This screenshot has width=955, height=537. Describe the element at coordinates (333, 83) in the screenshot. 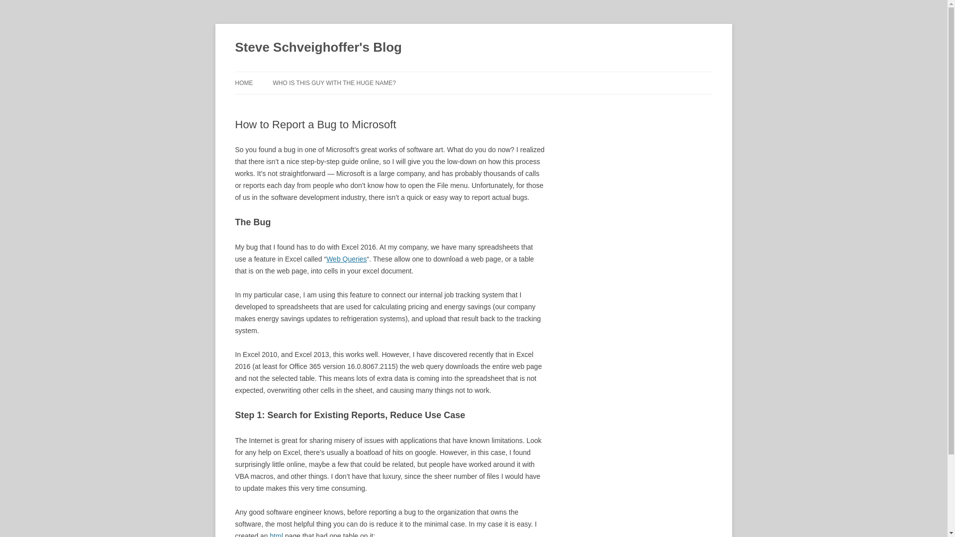

I see `WHO IS THIS GUY WITH THE HUGE NAME?` at that location.